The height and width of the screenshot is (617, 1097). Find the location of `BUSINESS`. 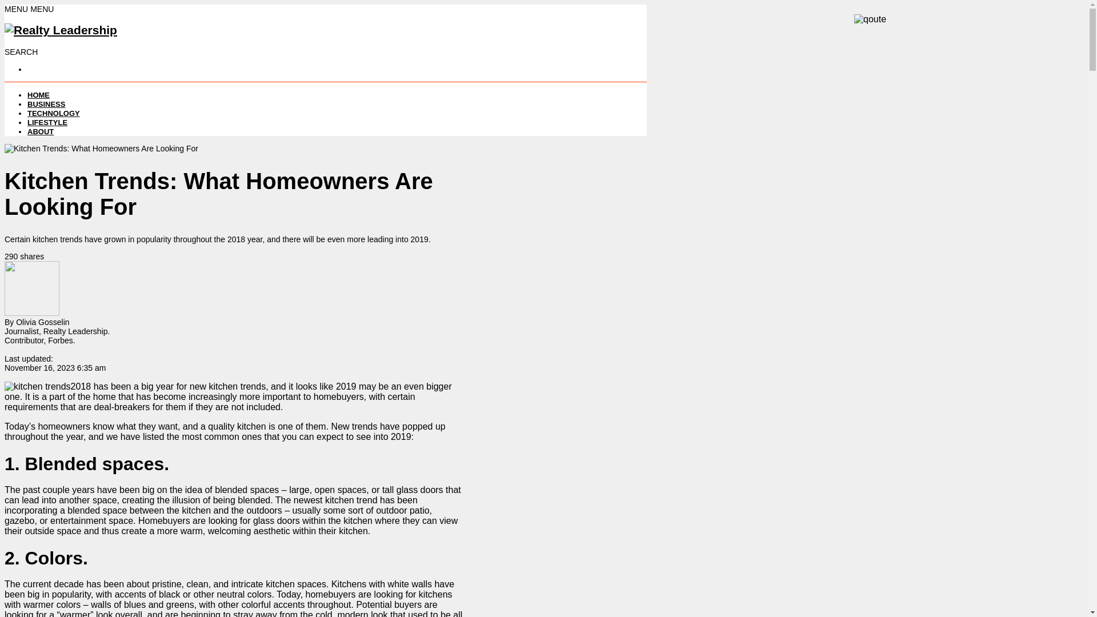

BUSINESS is located at coordinates (46, 104).